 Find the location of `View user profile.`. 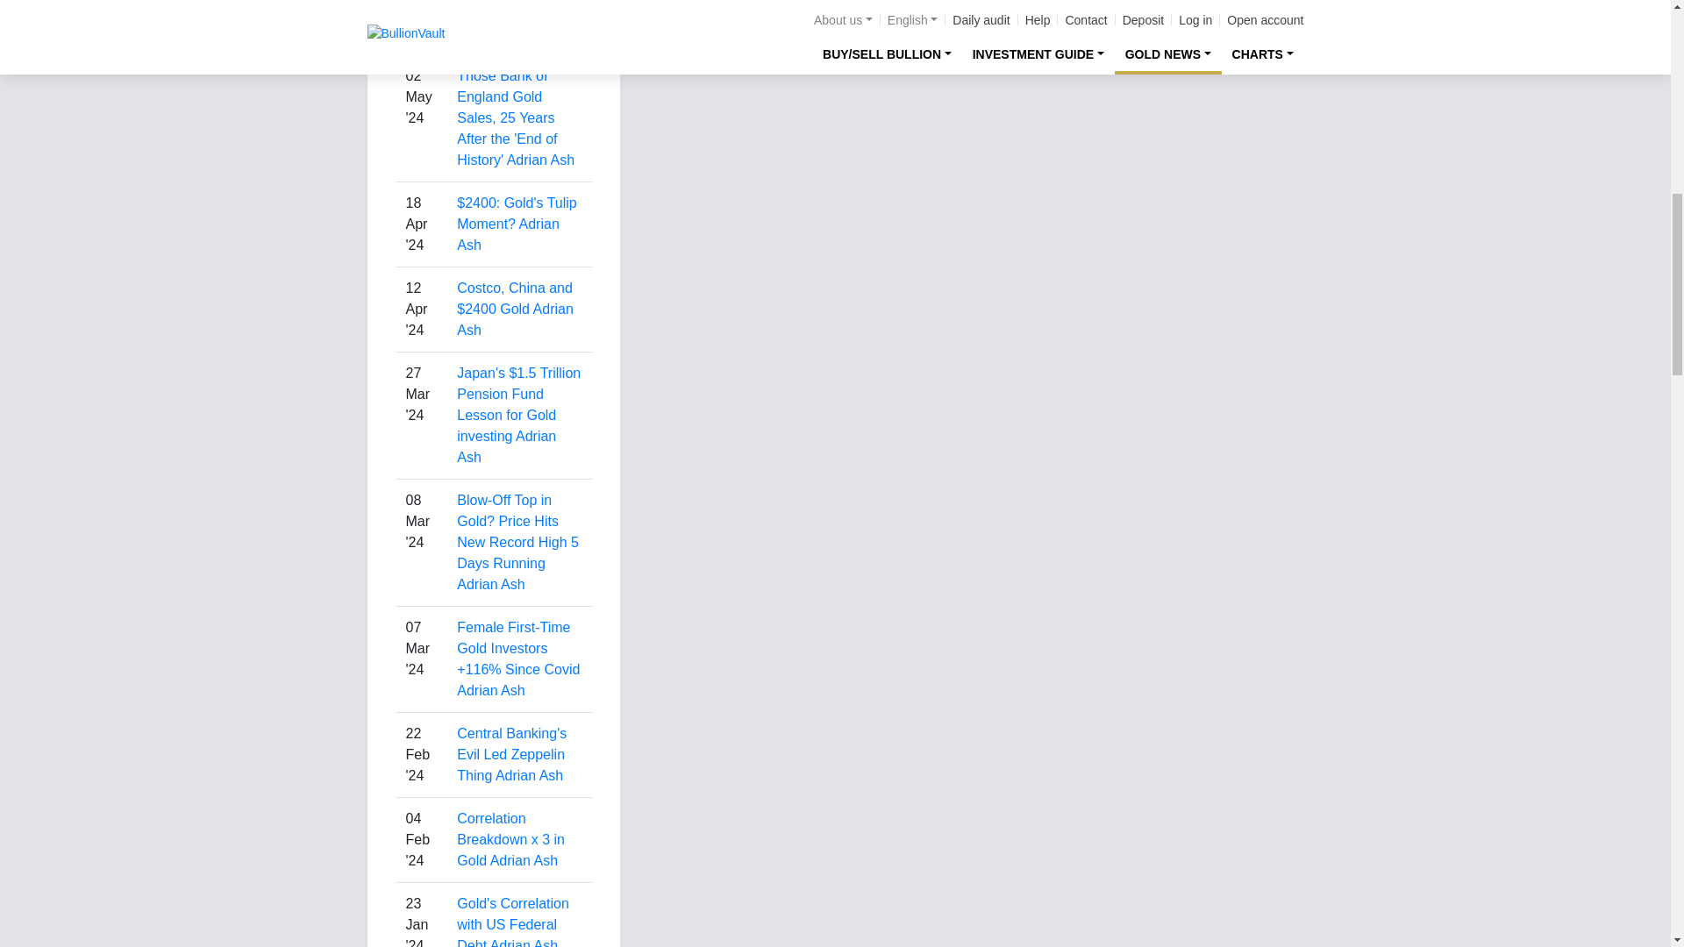

View user profile. is located at coordinates (489, 584).